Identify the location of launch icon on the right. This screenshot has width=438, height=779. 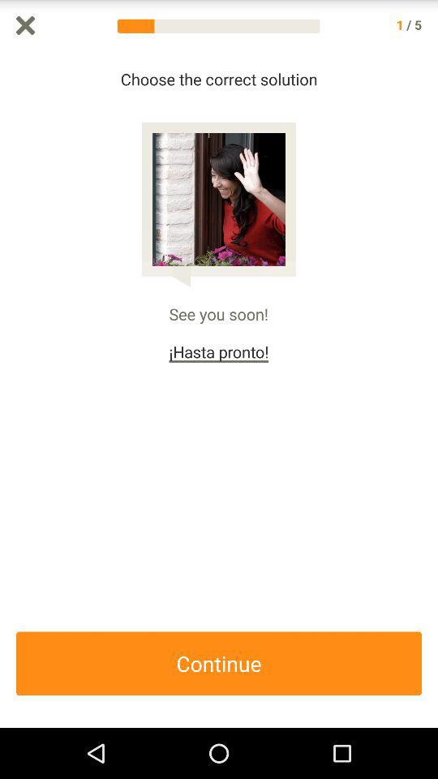
(430, 389).